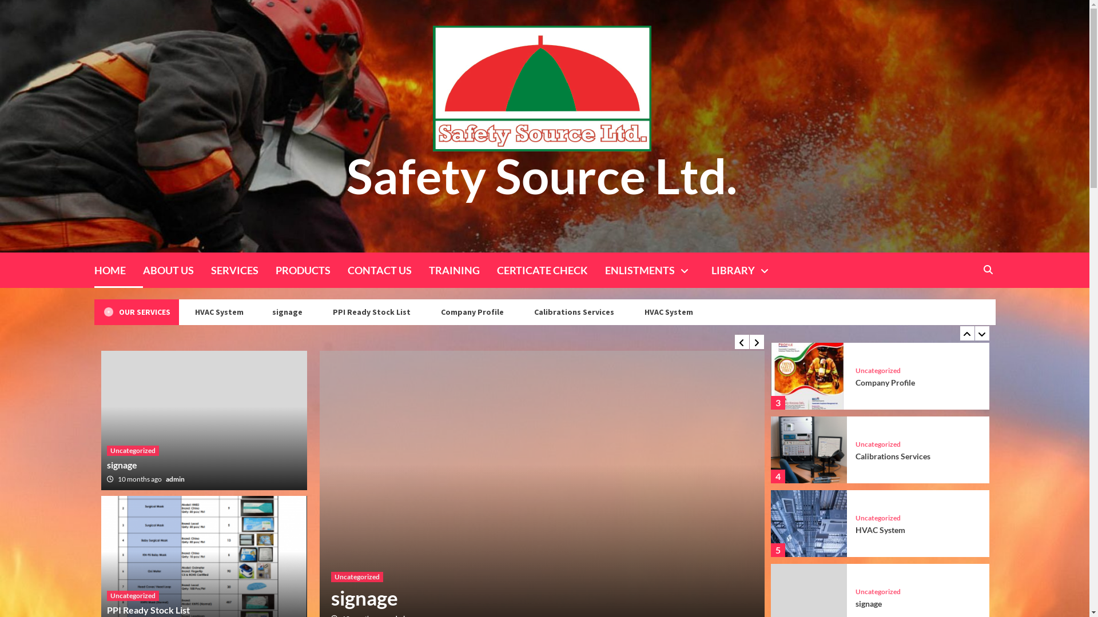 The image size is (1098, 617). I want to click on PRODUCTS, so click(312, 270).